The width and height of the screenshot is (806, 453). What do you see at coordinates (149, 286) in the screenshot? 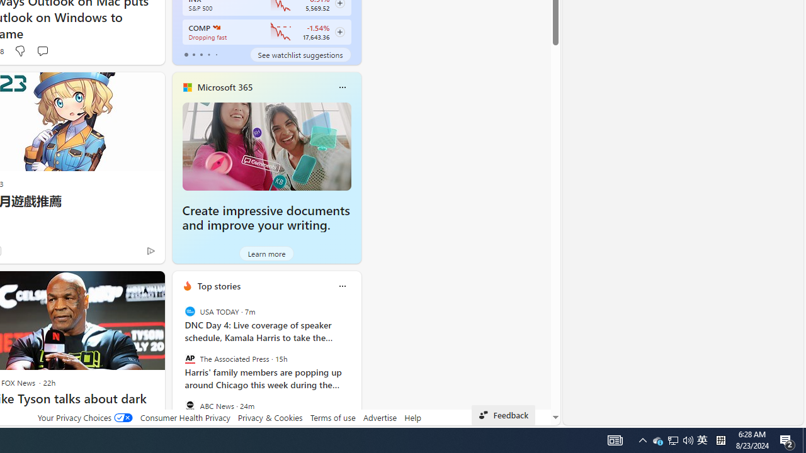
I see `See more` at bounding box center [149, 286].